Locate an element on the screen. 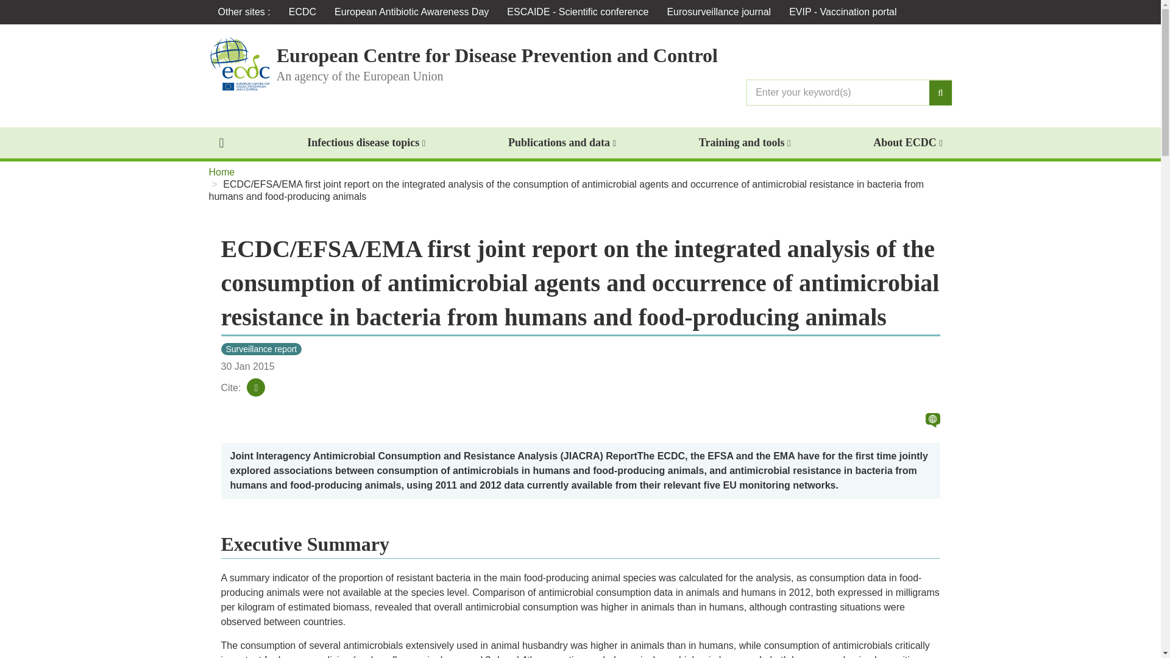 Image resolution: width=1170 pixels, height=658 pixels. EVIP - Vaccination portal is located at coordinates (843, 12).